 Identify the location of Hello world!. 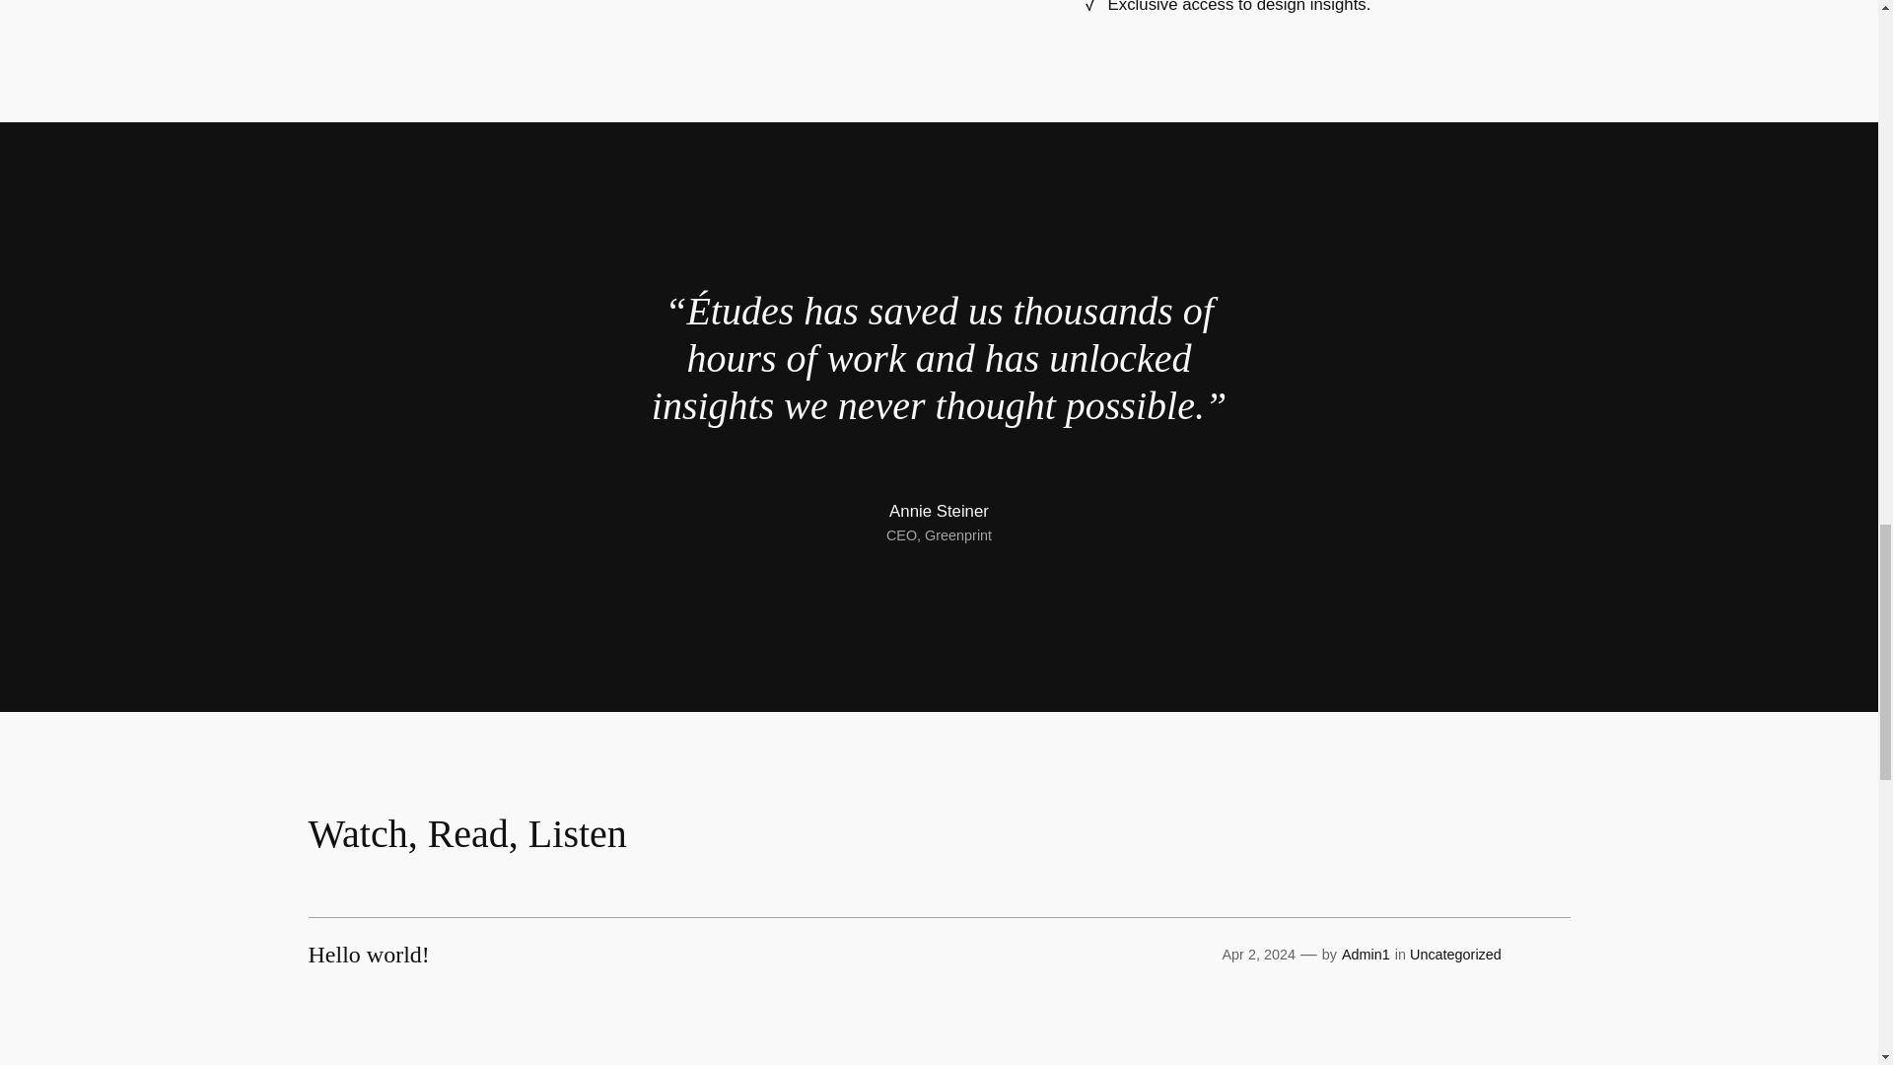
(368, 954).